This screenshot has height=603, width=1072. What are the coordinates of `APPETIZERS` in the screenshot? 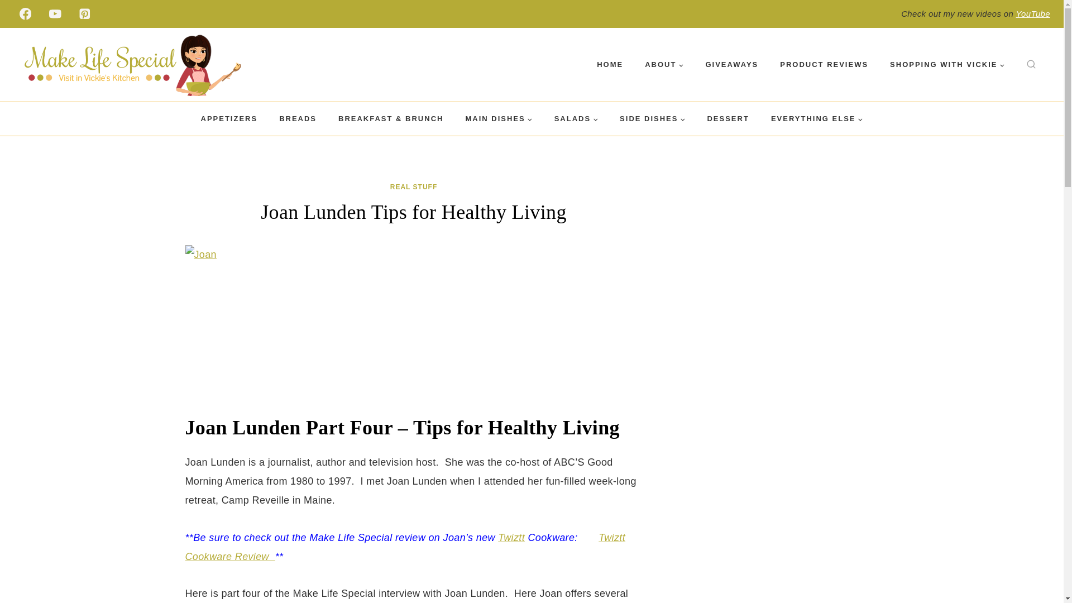 It's located at (229, 118).